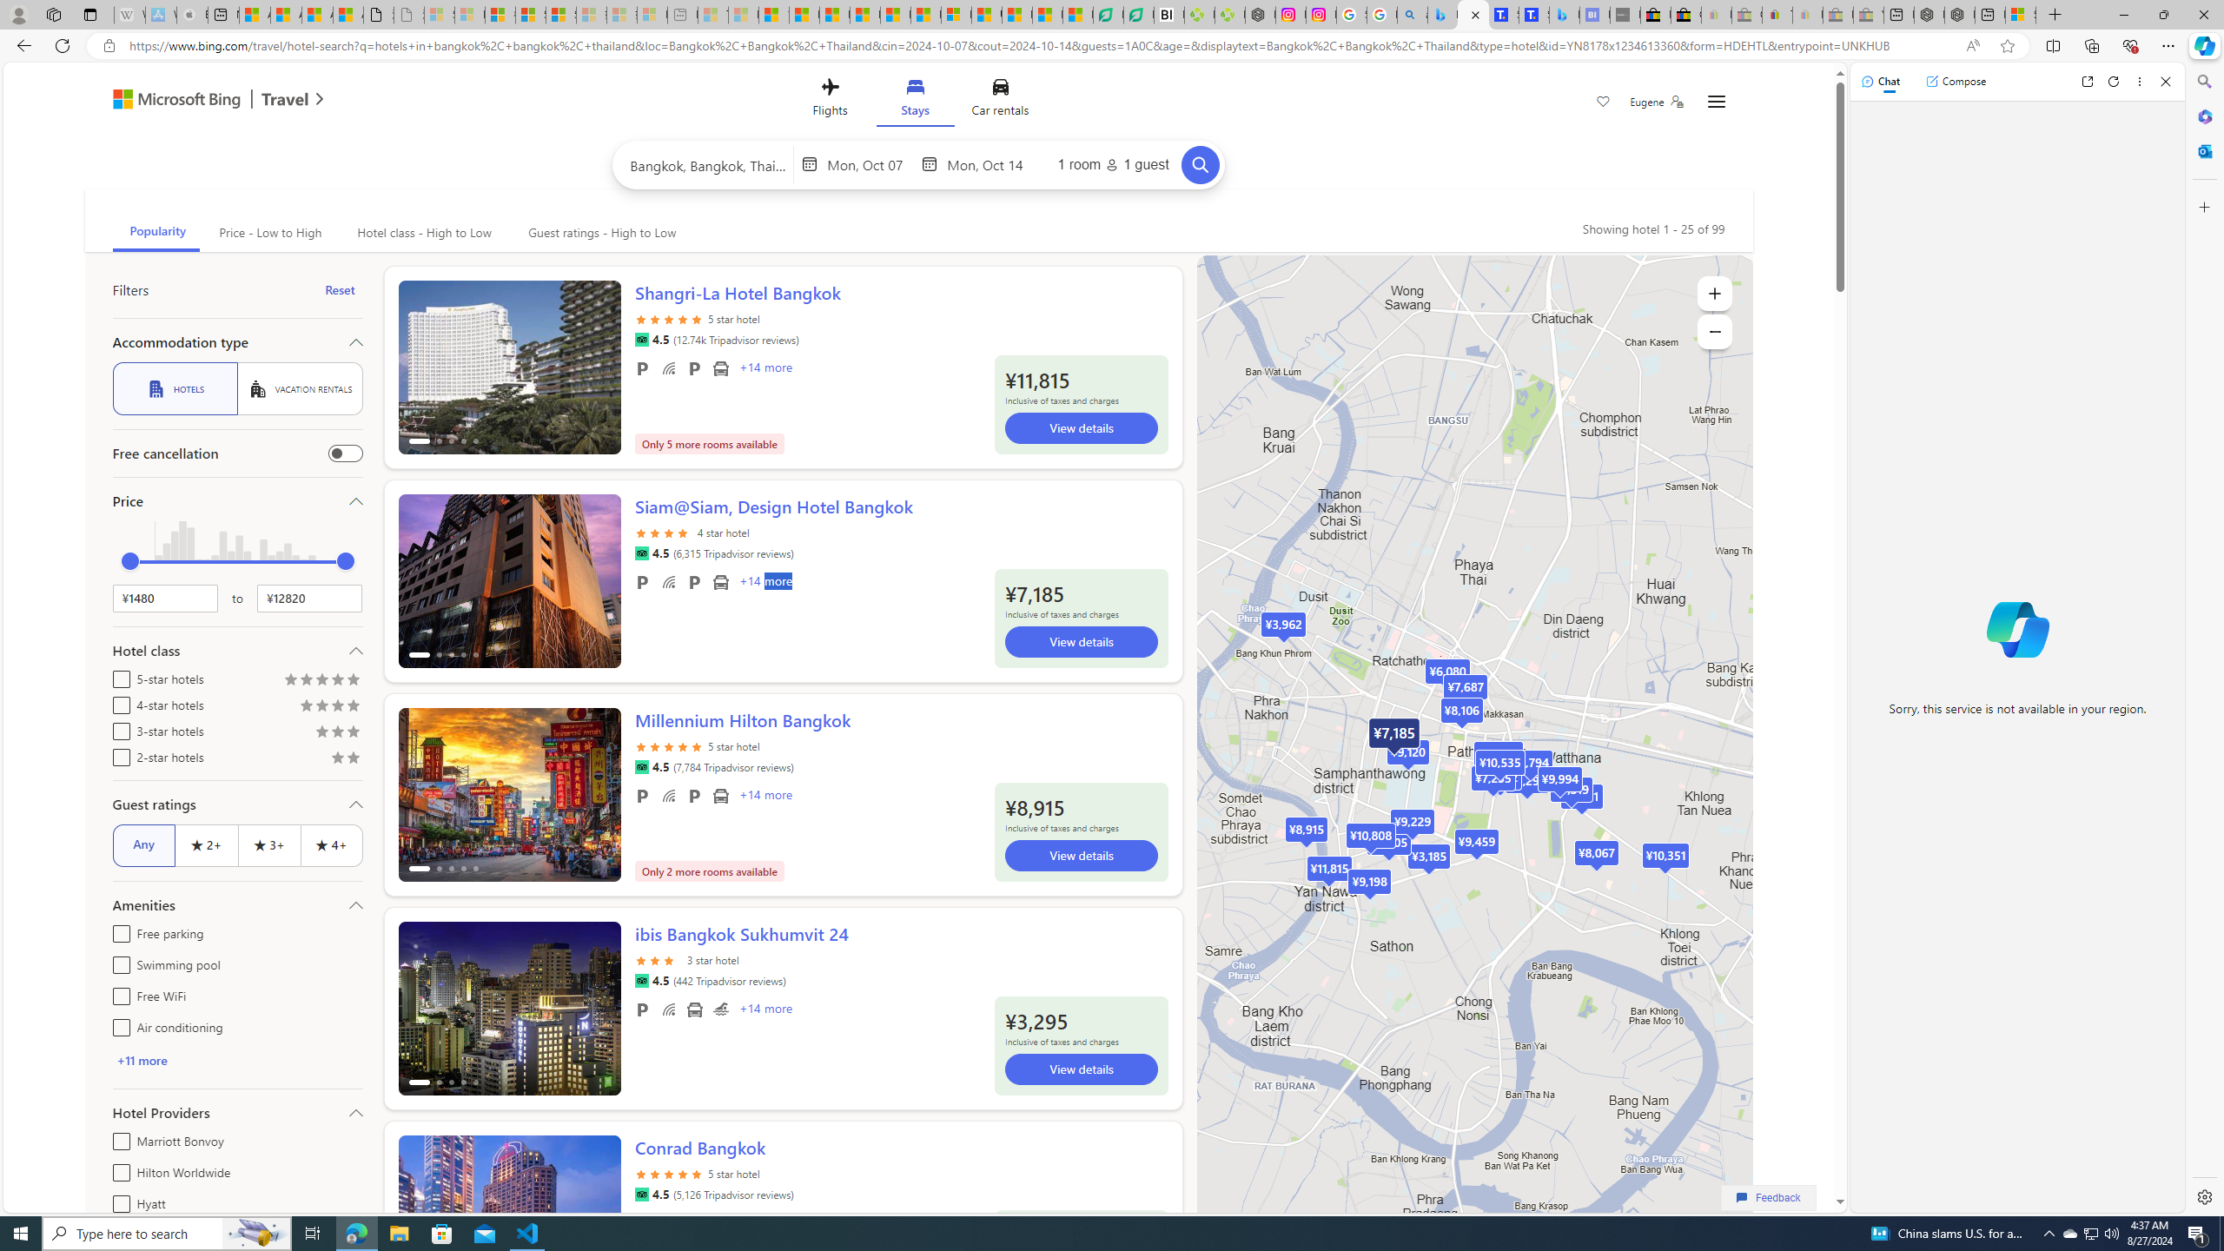  I want to click on Safety in Our Products - Google Safety Center, so click(1352, 15).